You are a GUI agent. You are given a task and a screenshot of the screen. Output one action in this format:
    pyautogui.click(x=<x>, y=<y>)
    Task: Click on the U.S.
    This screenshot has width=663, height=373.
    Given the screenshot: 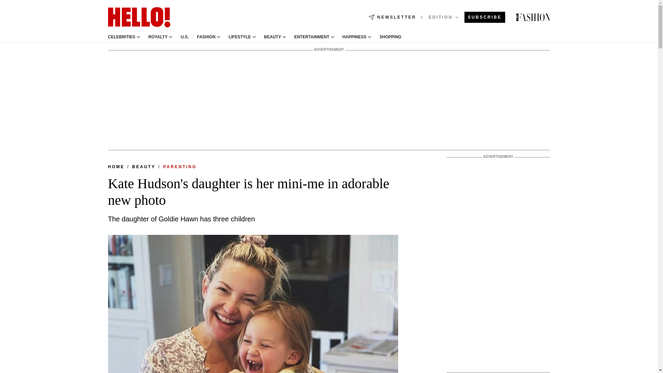 What is the action you would take?
    pyautogui.click(x=184, y=37)
    